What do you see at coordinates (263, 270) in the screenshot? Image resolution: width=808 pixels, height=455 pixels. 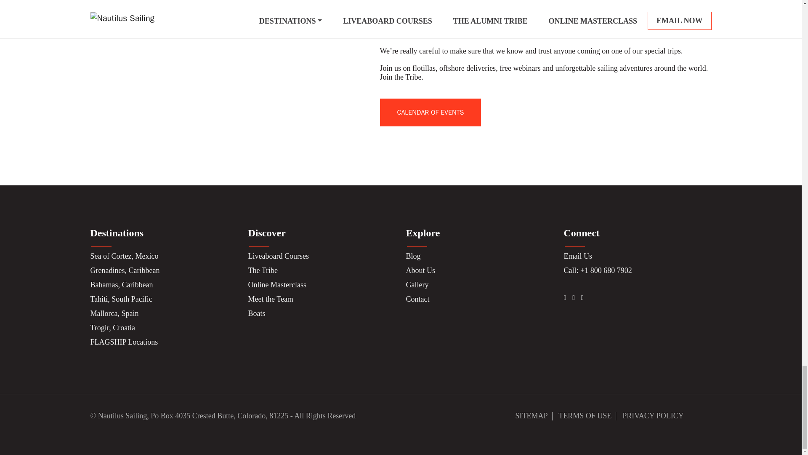 I see `The Tribe` at bounding box center [263, 270].